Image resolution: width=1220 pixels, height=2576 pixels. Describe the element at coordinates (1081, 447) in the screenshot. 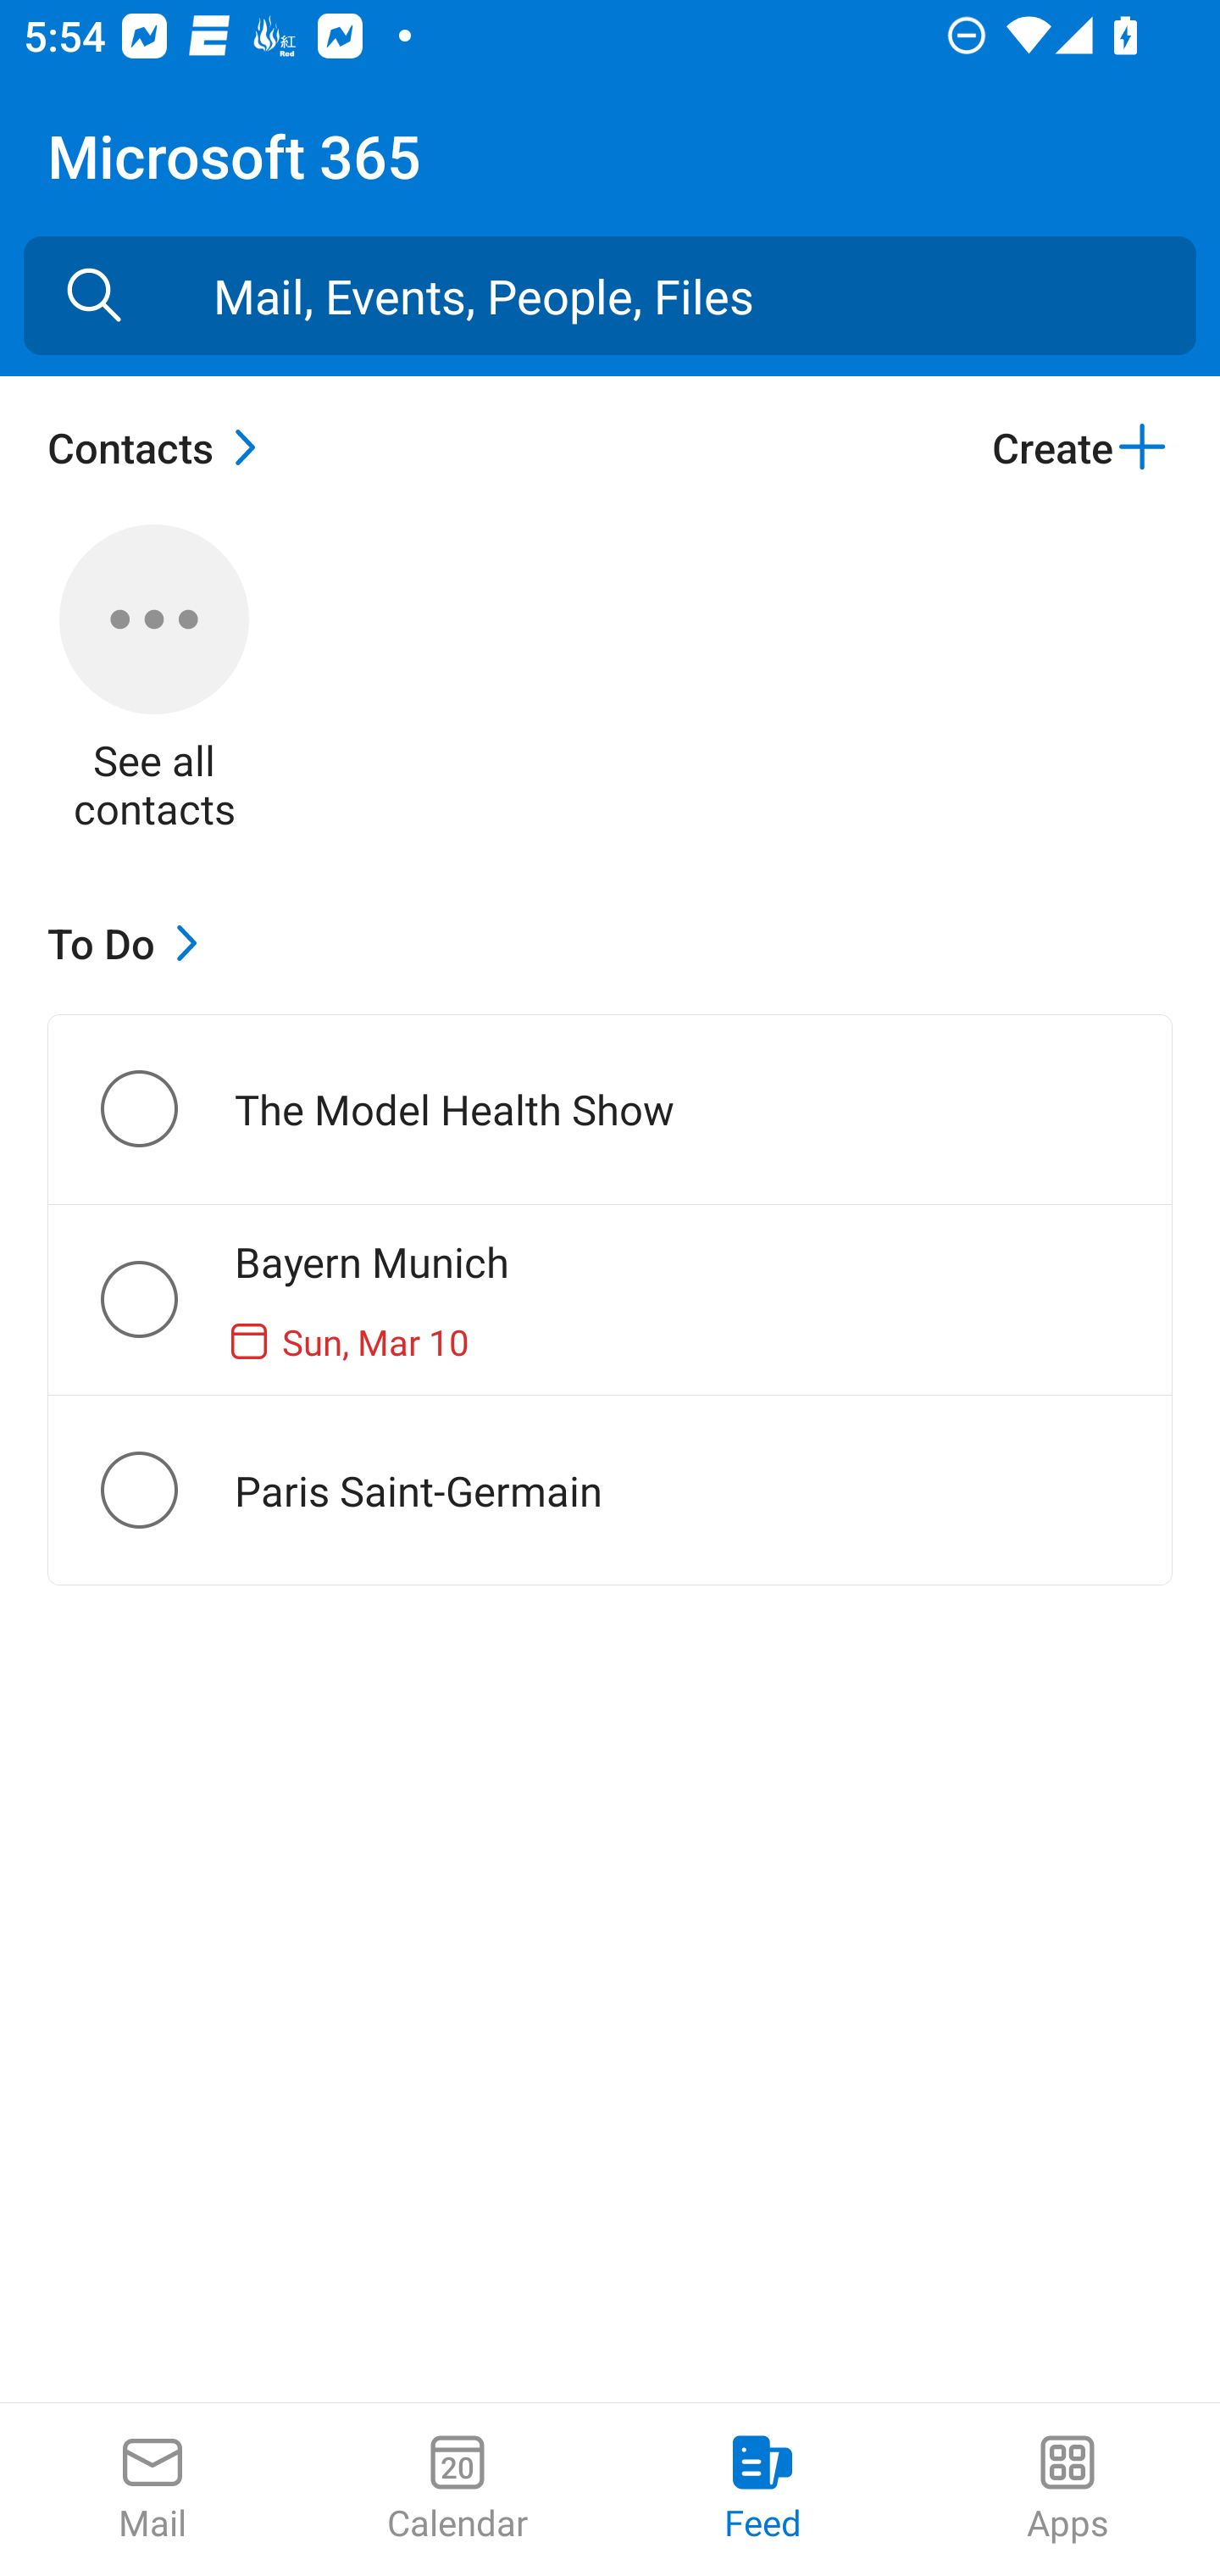

I see `Create Create contact` at that location.